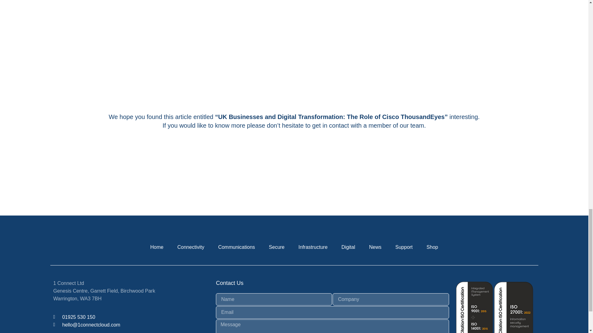  Describe the element at coordinates (277, 247) in the screenshot. I see `Secure` at that location.